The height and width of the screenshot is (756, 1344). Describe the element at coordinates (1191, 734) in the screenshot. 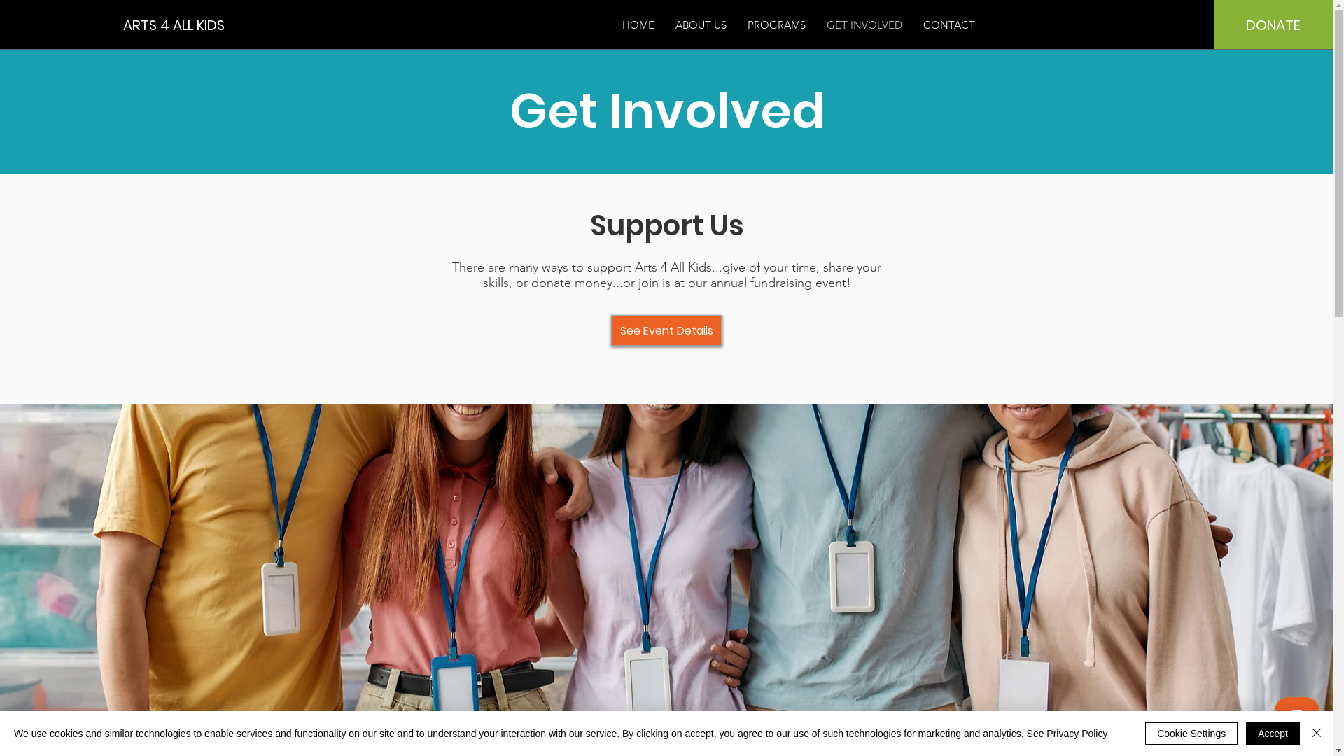

I see `Cookie Settings` at that location.